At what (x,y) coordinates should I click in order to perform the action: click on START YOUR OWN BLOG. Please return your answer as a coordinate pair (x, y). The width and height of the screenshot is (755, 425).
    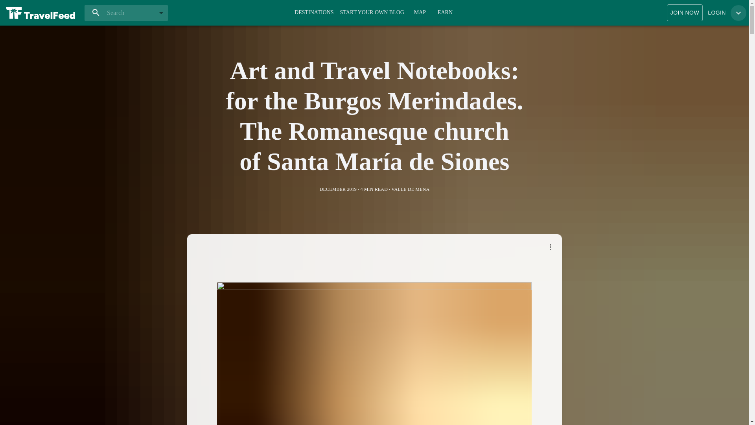
    Looking at the image, I should click on (372, 12).